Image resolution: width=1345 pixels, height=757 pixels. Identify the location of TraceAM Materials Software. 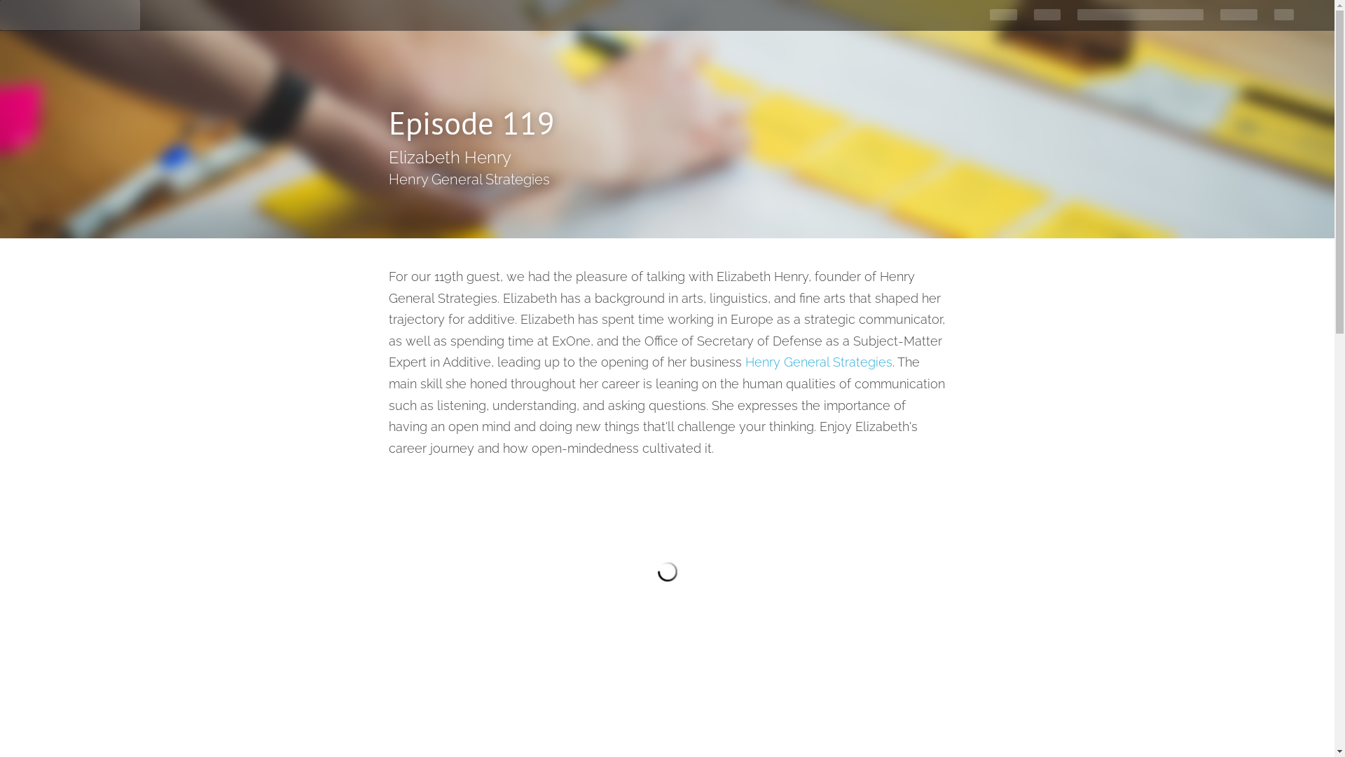
(1140, 15).